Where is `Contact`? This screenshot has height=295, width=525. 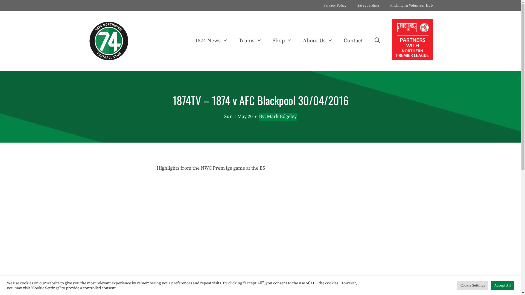 Contact is located at coordinates (353, 41).